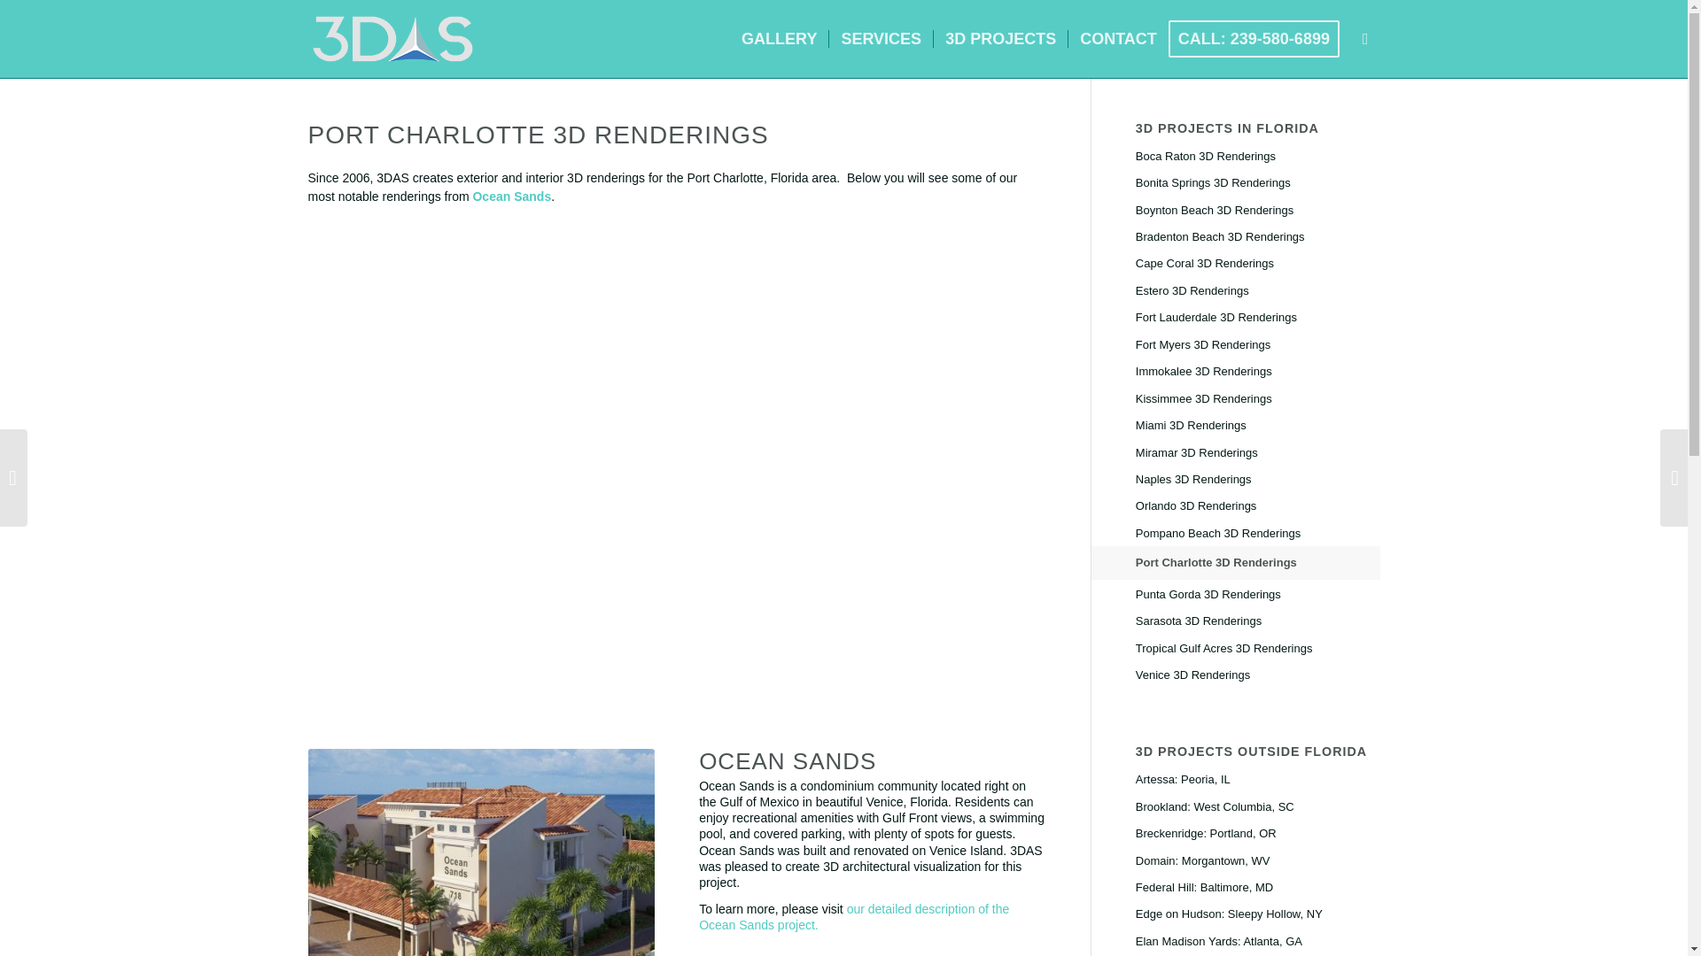 The height and width of the screenshot is (956, 1701). I want to click on Immokalee 3D Renderings, so click(1258, 372).